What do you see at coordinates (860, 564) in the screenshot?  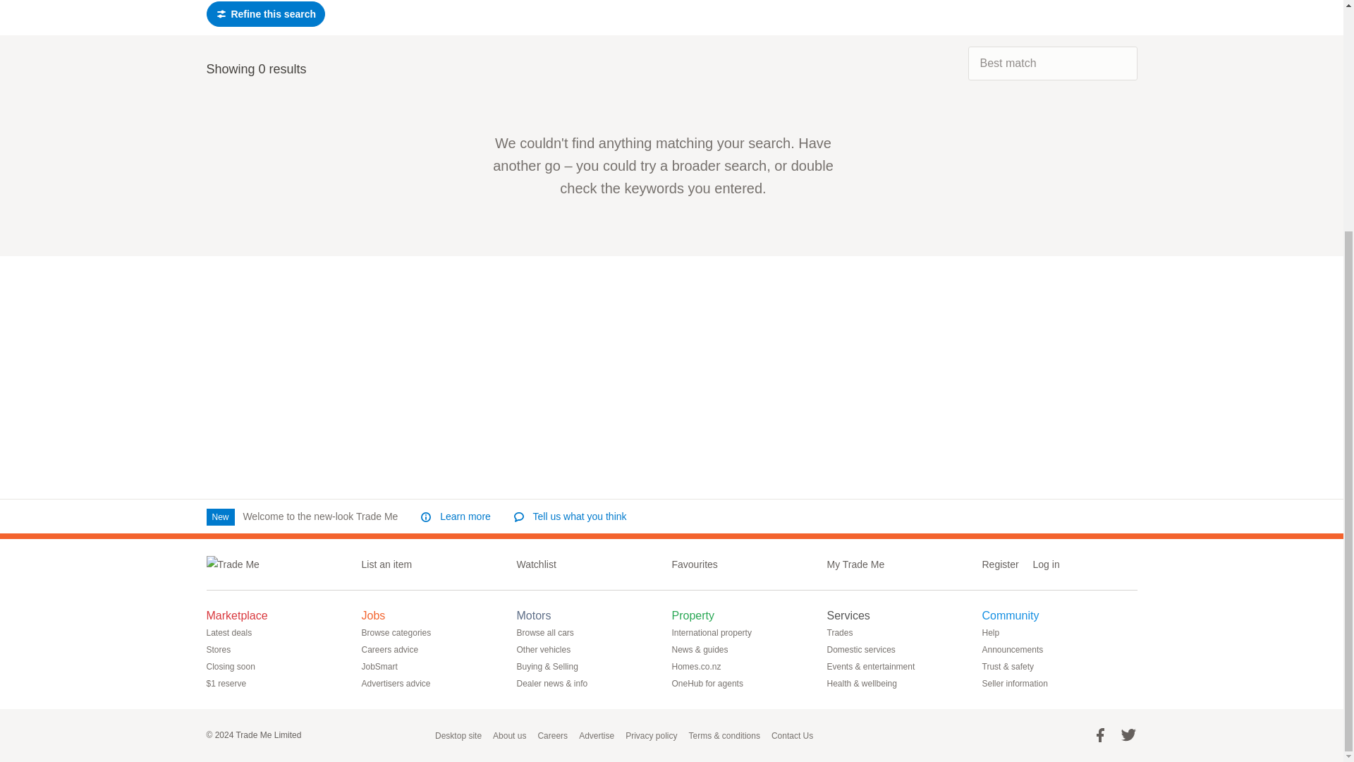 I see `My Trade Me` at bounding box center [860, 564].